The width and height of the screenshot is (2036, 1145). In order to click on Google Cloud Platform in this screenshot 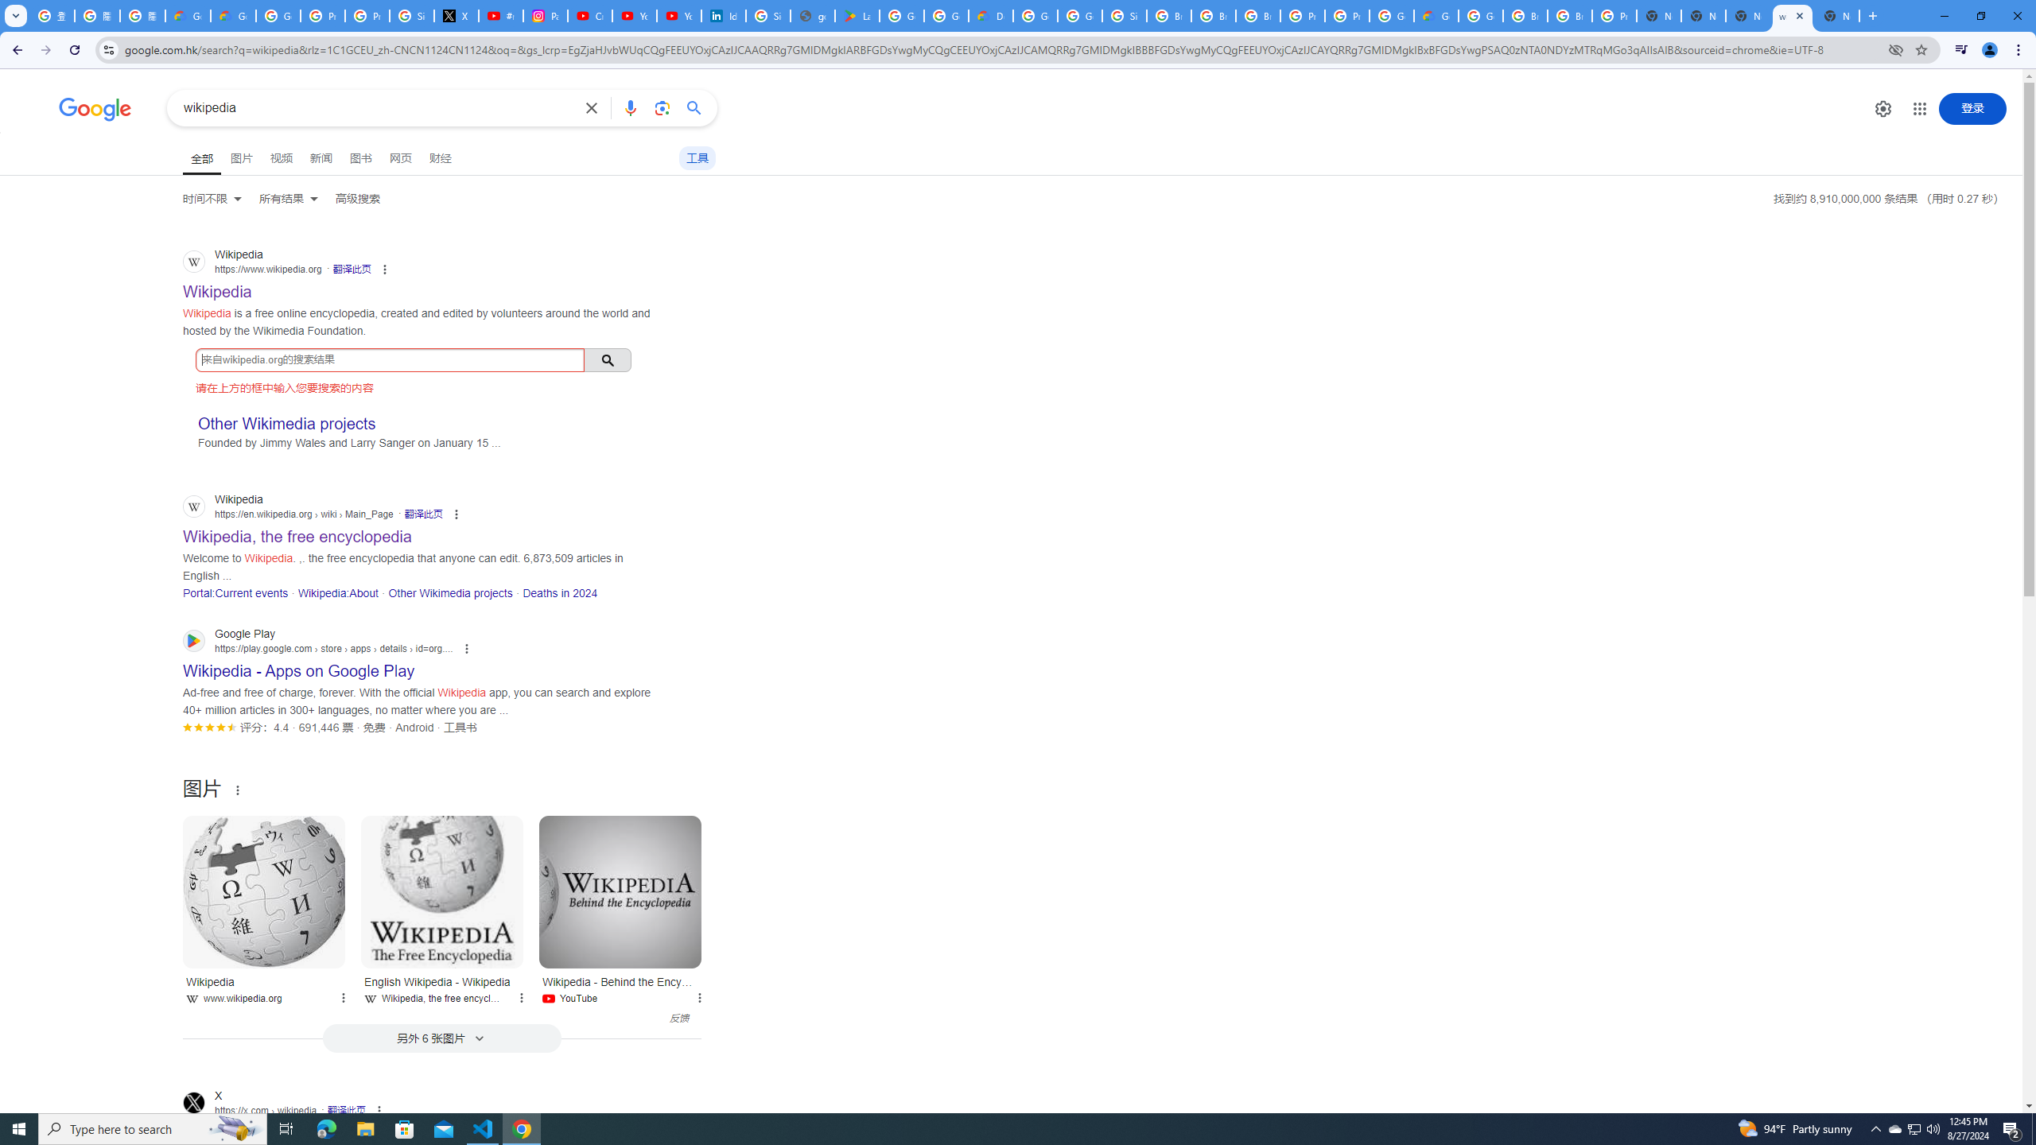, I will do `click(1481, 16)`.